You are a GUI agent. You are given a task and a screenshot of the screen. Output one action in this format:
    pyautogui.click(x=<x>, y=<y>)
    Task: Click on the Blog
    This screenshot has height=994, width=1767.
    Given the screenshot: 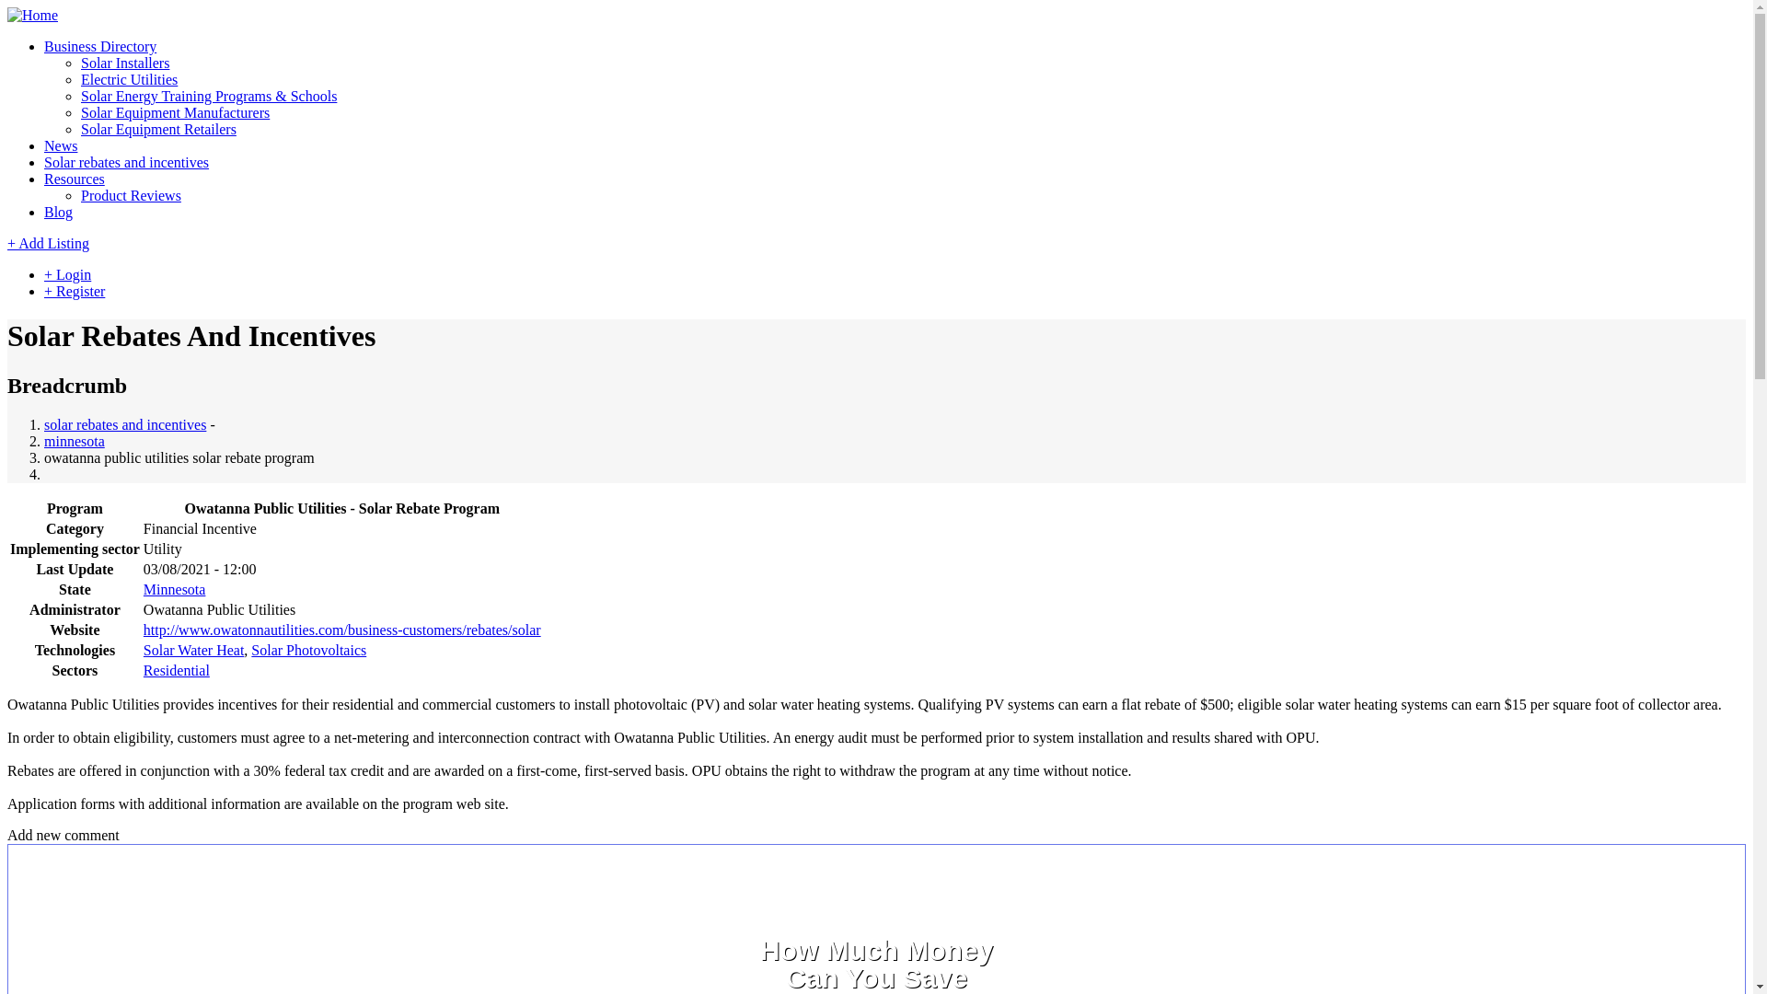 What is the action you would take?
    pyautogui.click(x=58, y=212)
    